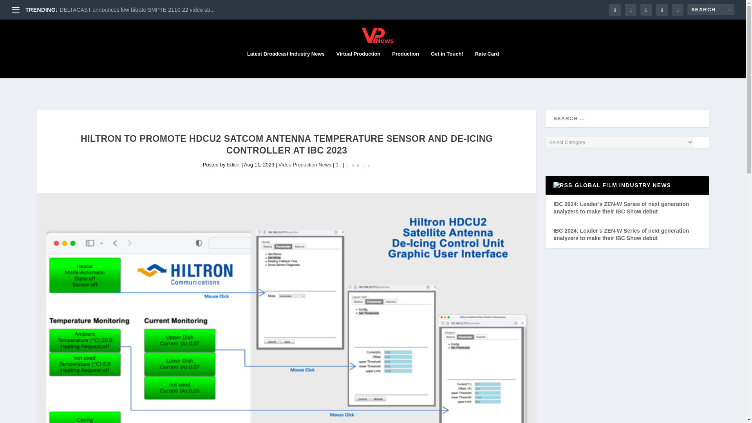  I want to click on Get in Touch!, so click(447, 64).